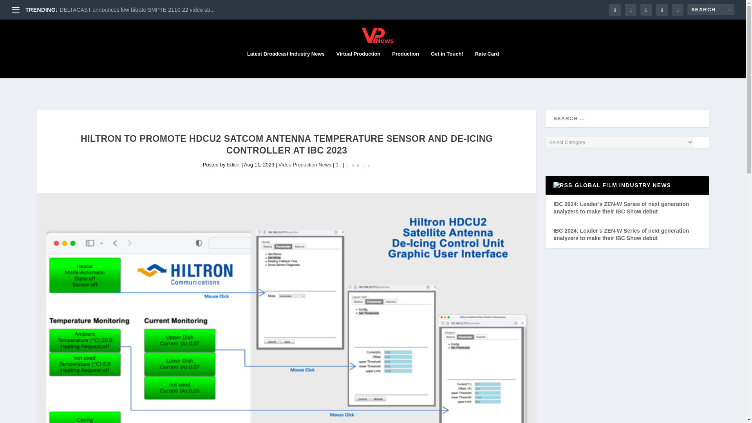  I want to click on Get in Touch!, so click(447, 64).